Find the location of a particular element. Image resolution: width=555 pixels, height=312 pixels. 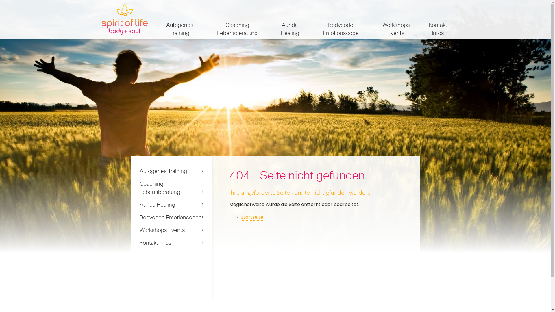

Kontakt Infos is located at coordinates (438, 20).